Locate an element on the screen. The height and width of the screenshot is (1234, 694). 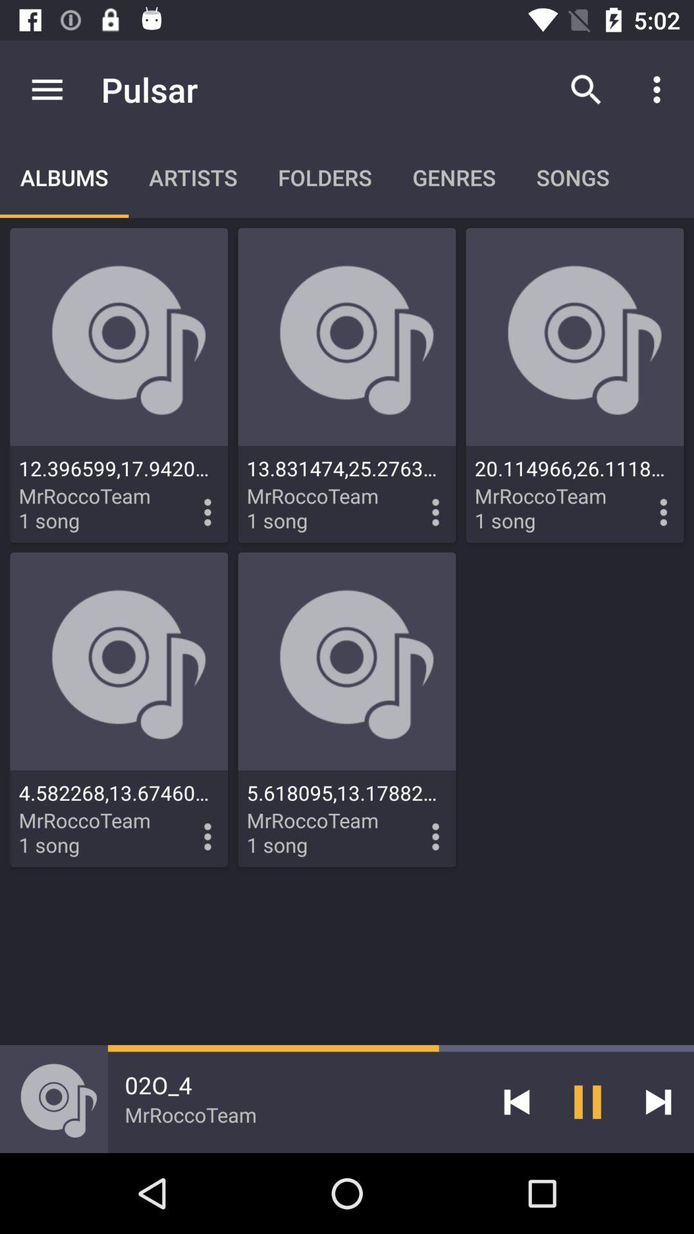
turn off item above albums icon is located at coordinates (47, 89).